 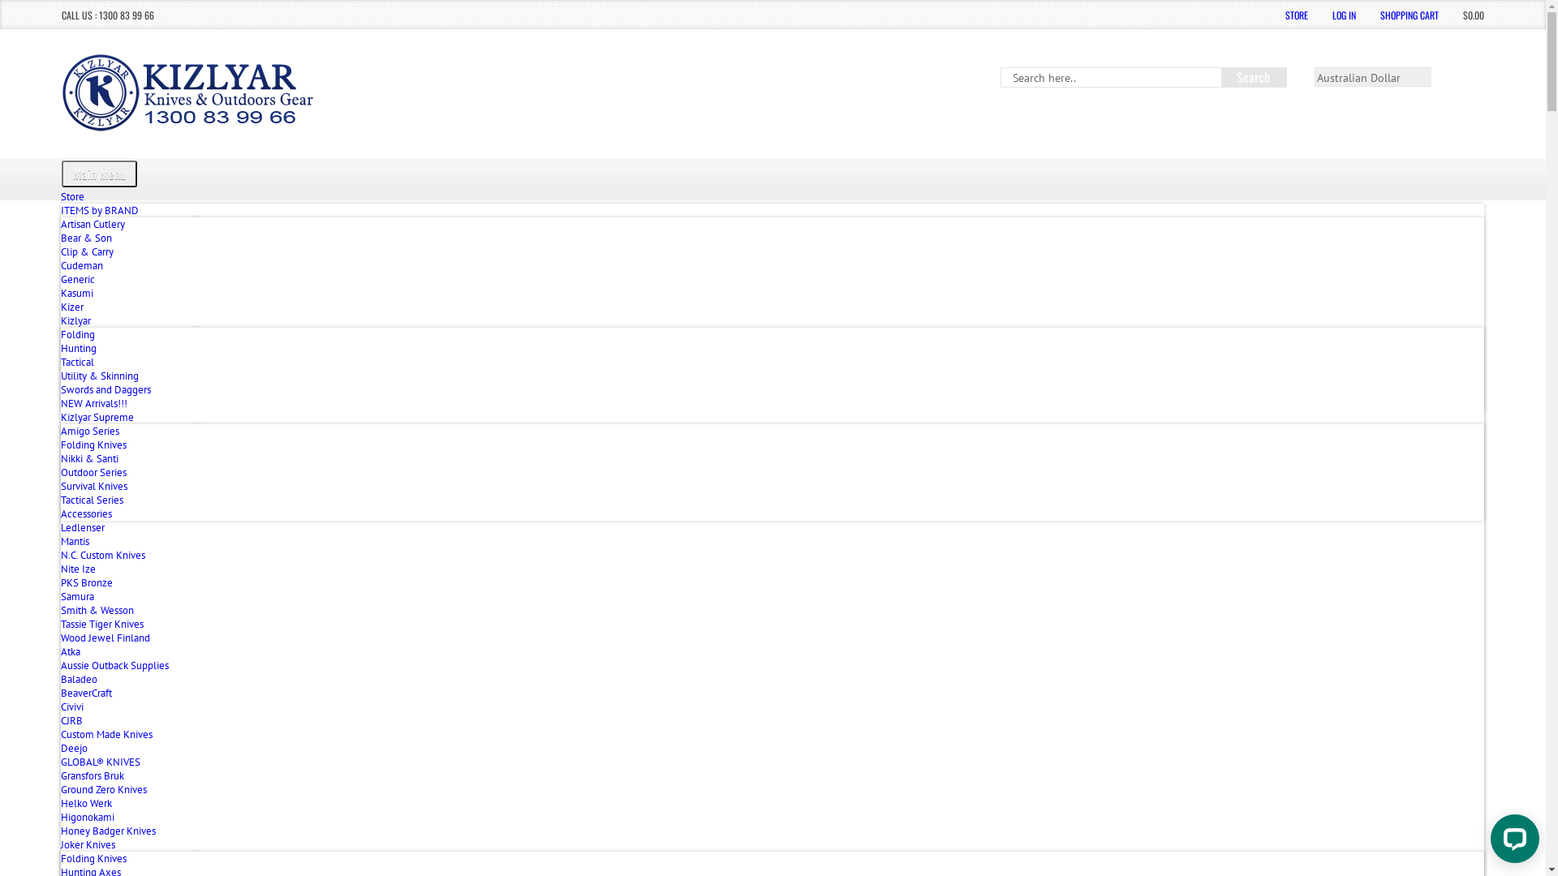 What do you see at coordinates (773, 238) in the screenshot?
I see `Bear & Son` at bounding box center [773, 238].